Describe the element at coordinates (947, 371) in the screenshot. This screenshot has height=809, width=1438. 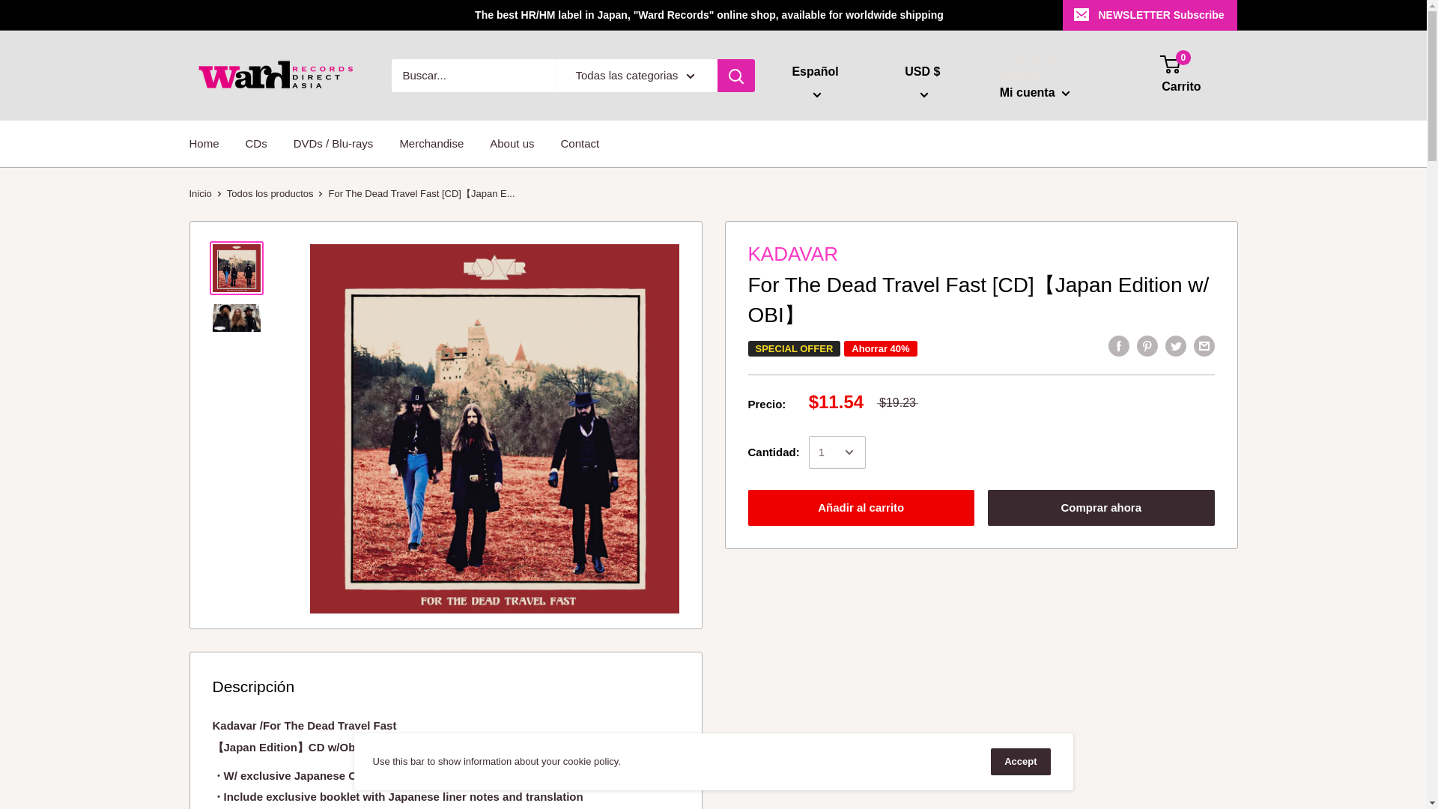
I see `AWG` at that location.